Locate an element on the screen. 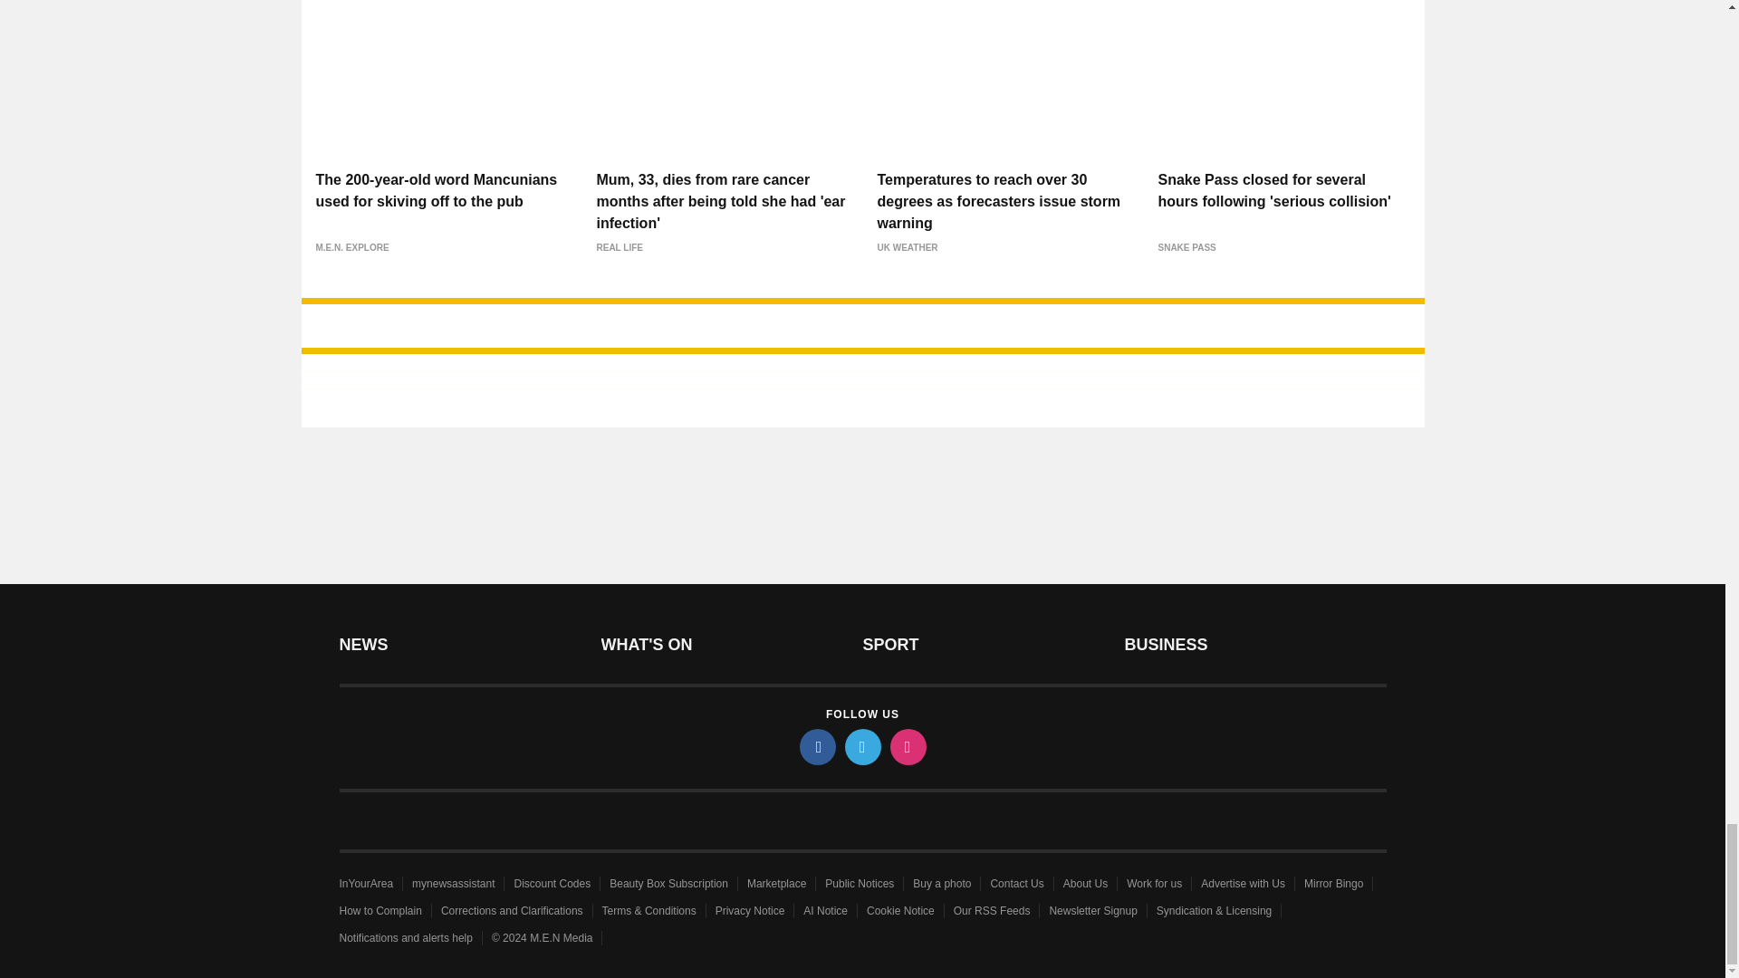 The width and height of the screenshot is (1739, 978). facebook is located at coordinates (816, 746).